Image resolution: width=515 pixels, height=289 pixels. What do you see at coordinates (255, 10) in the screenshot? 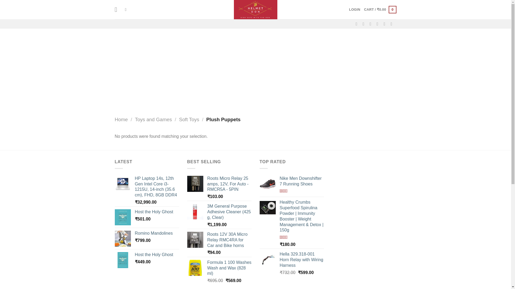
I see `Helmet Don - Ride Safe With The Don` at bounding box center [255, 10].